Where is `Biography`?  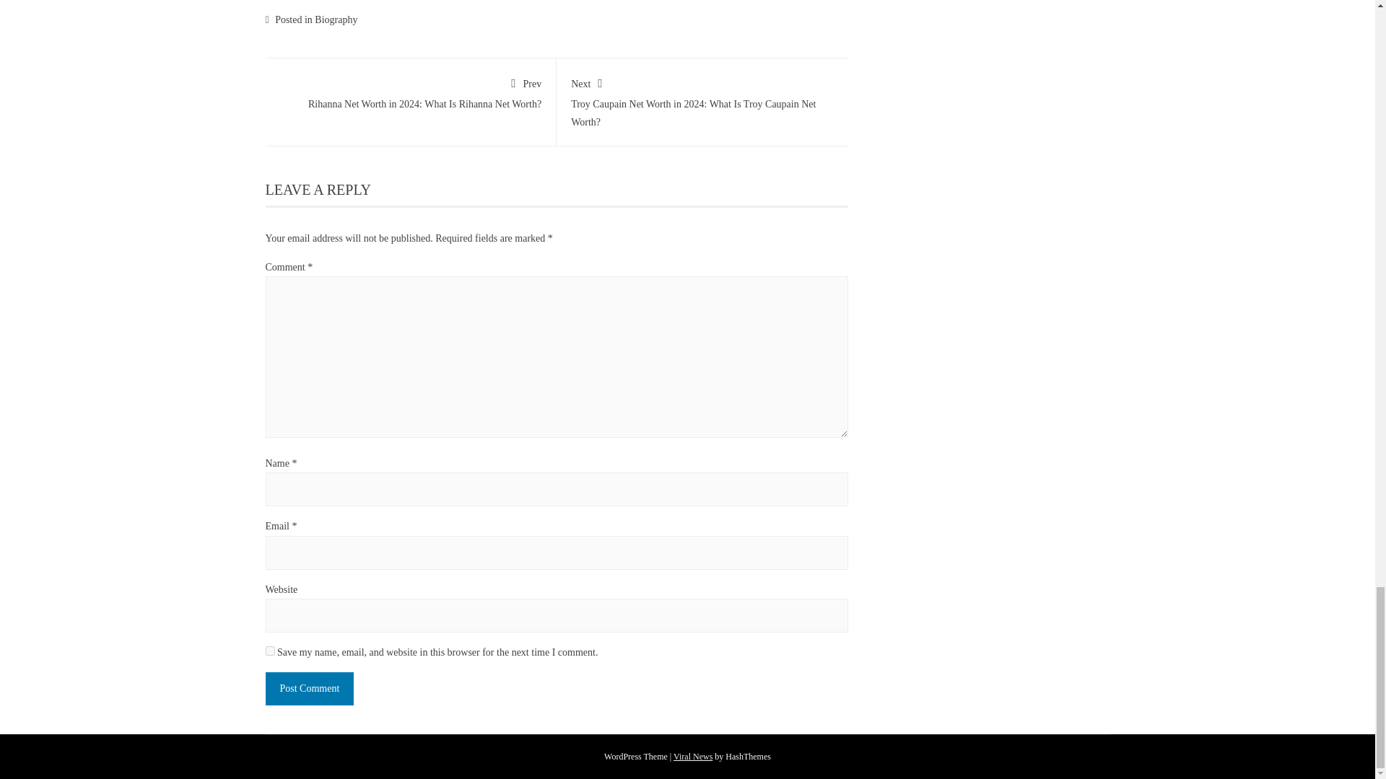
Biography is located at coordinates (336, 19).